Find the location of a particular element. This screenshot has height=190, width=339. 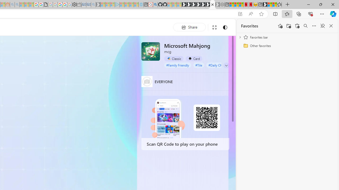

Microsoft Mahjong is located at coordinates (150, 51).